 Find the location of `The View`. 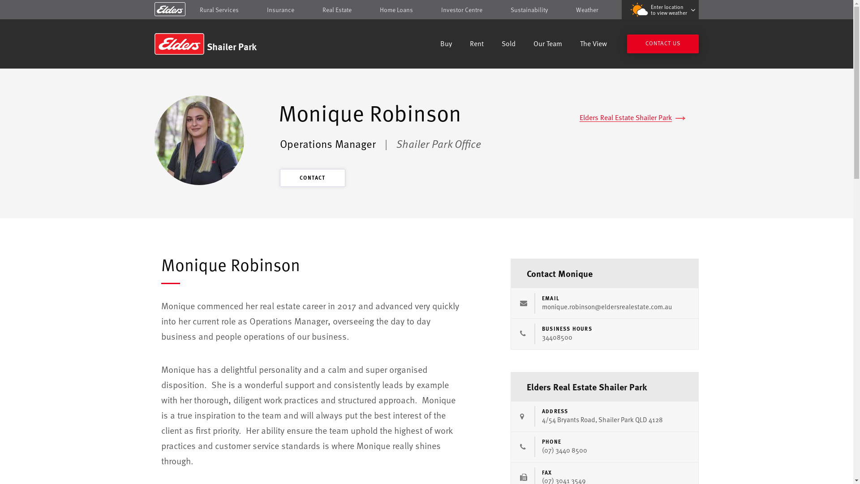

The View is located at coordinates (593, 45).